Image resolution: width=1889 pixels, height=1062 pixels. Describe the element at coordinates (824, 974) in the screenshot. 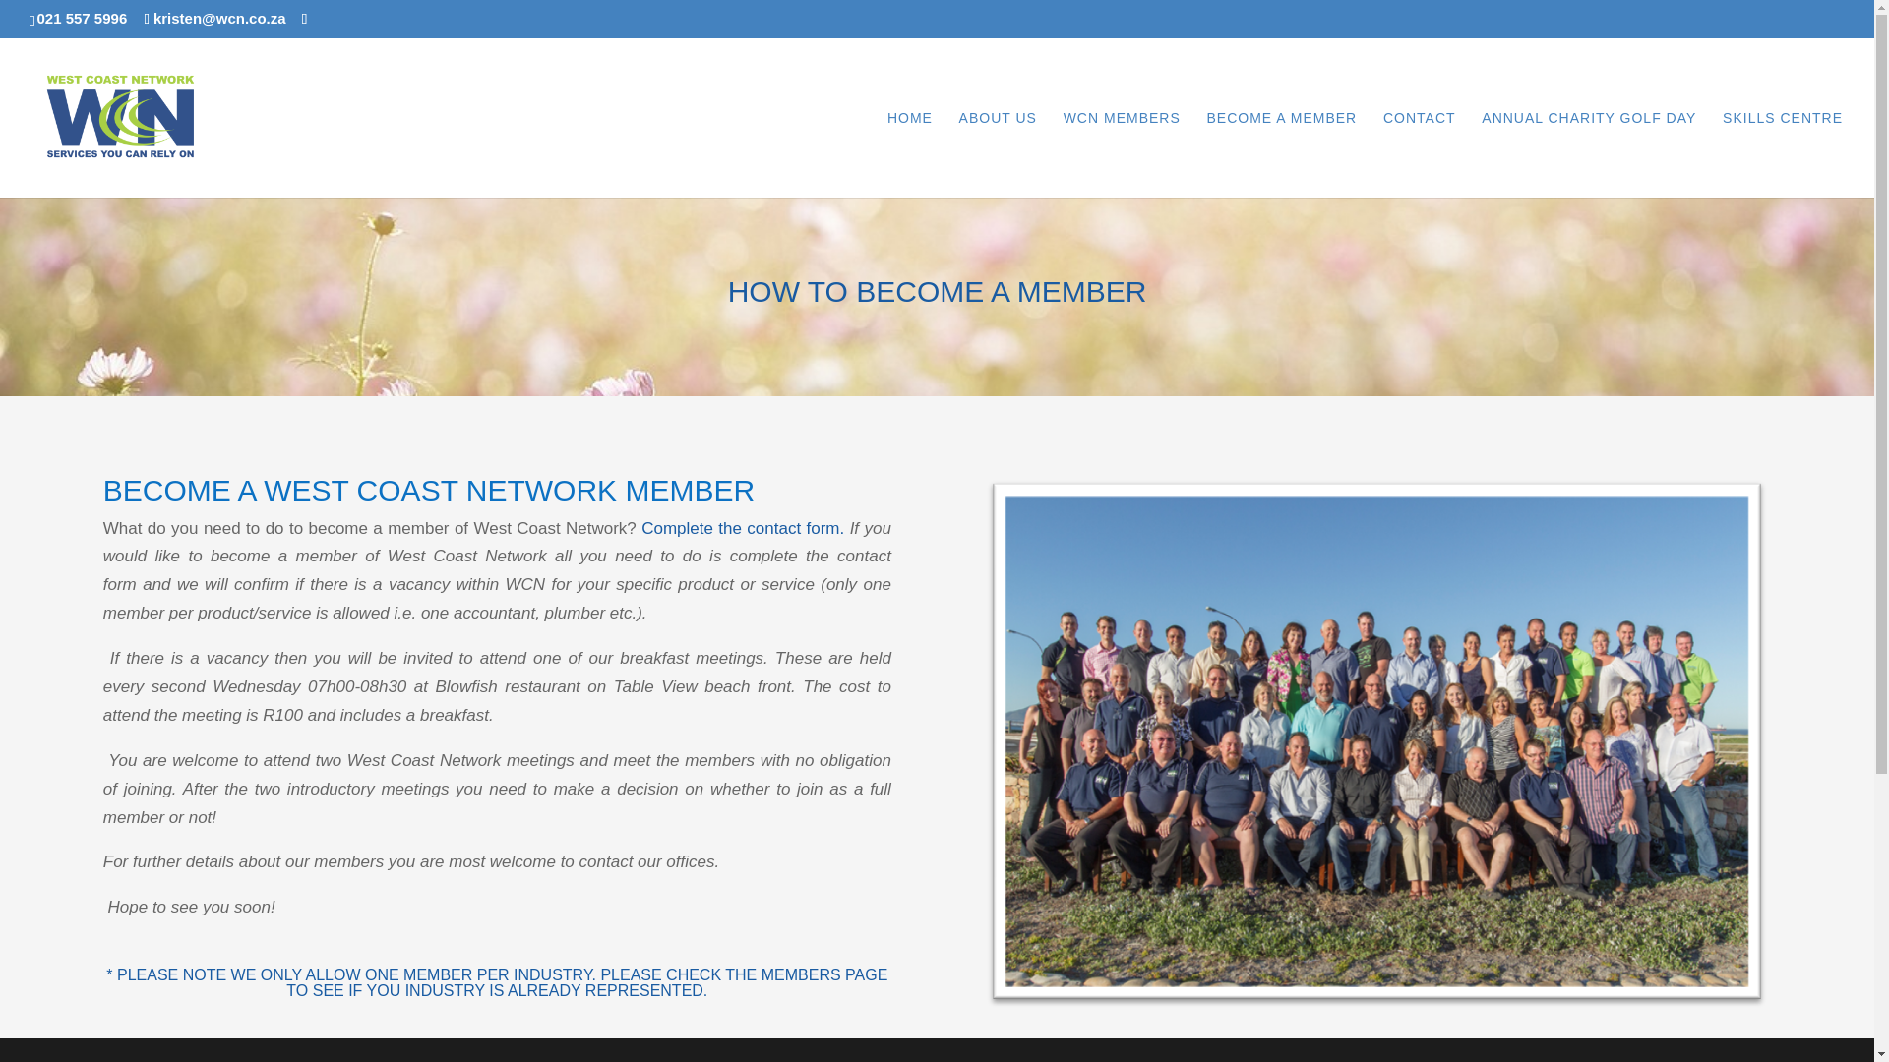

I see `MEMBERS PAGE` at that location.